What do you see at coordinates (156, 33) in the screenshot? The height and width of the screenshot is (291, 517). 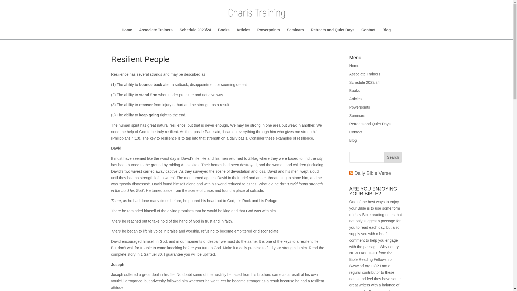 I see `Associate Trainers` at bounding box center [156, 33].